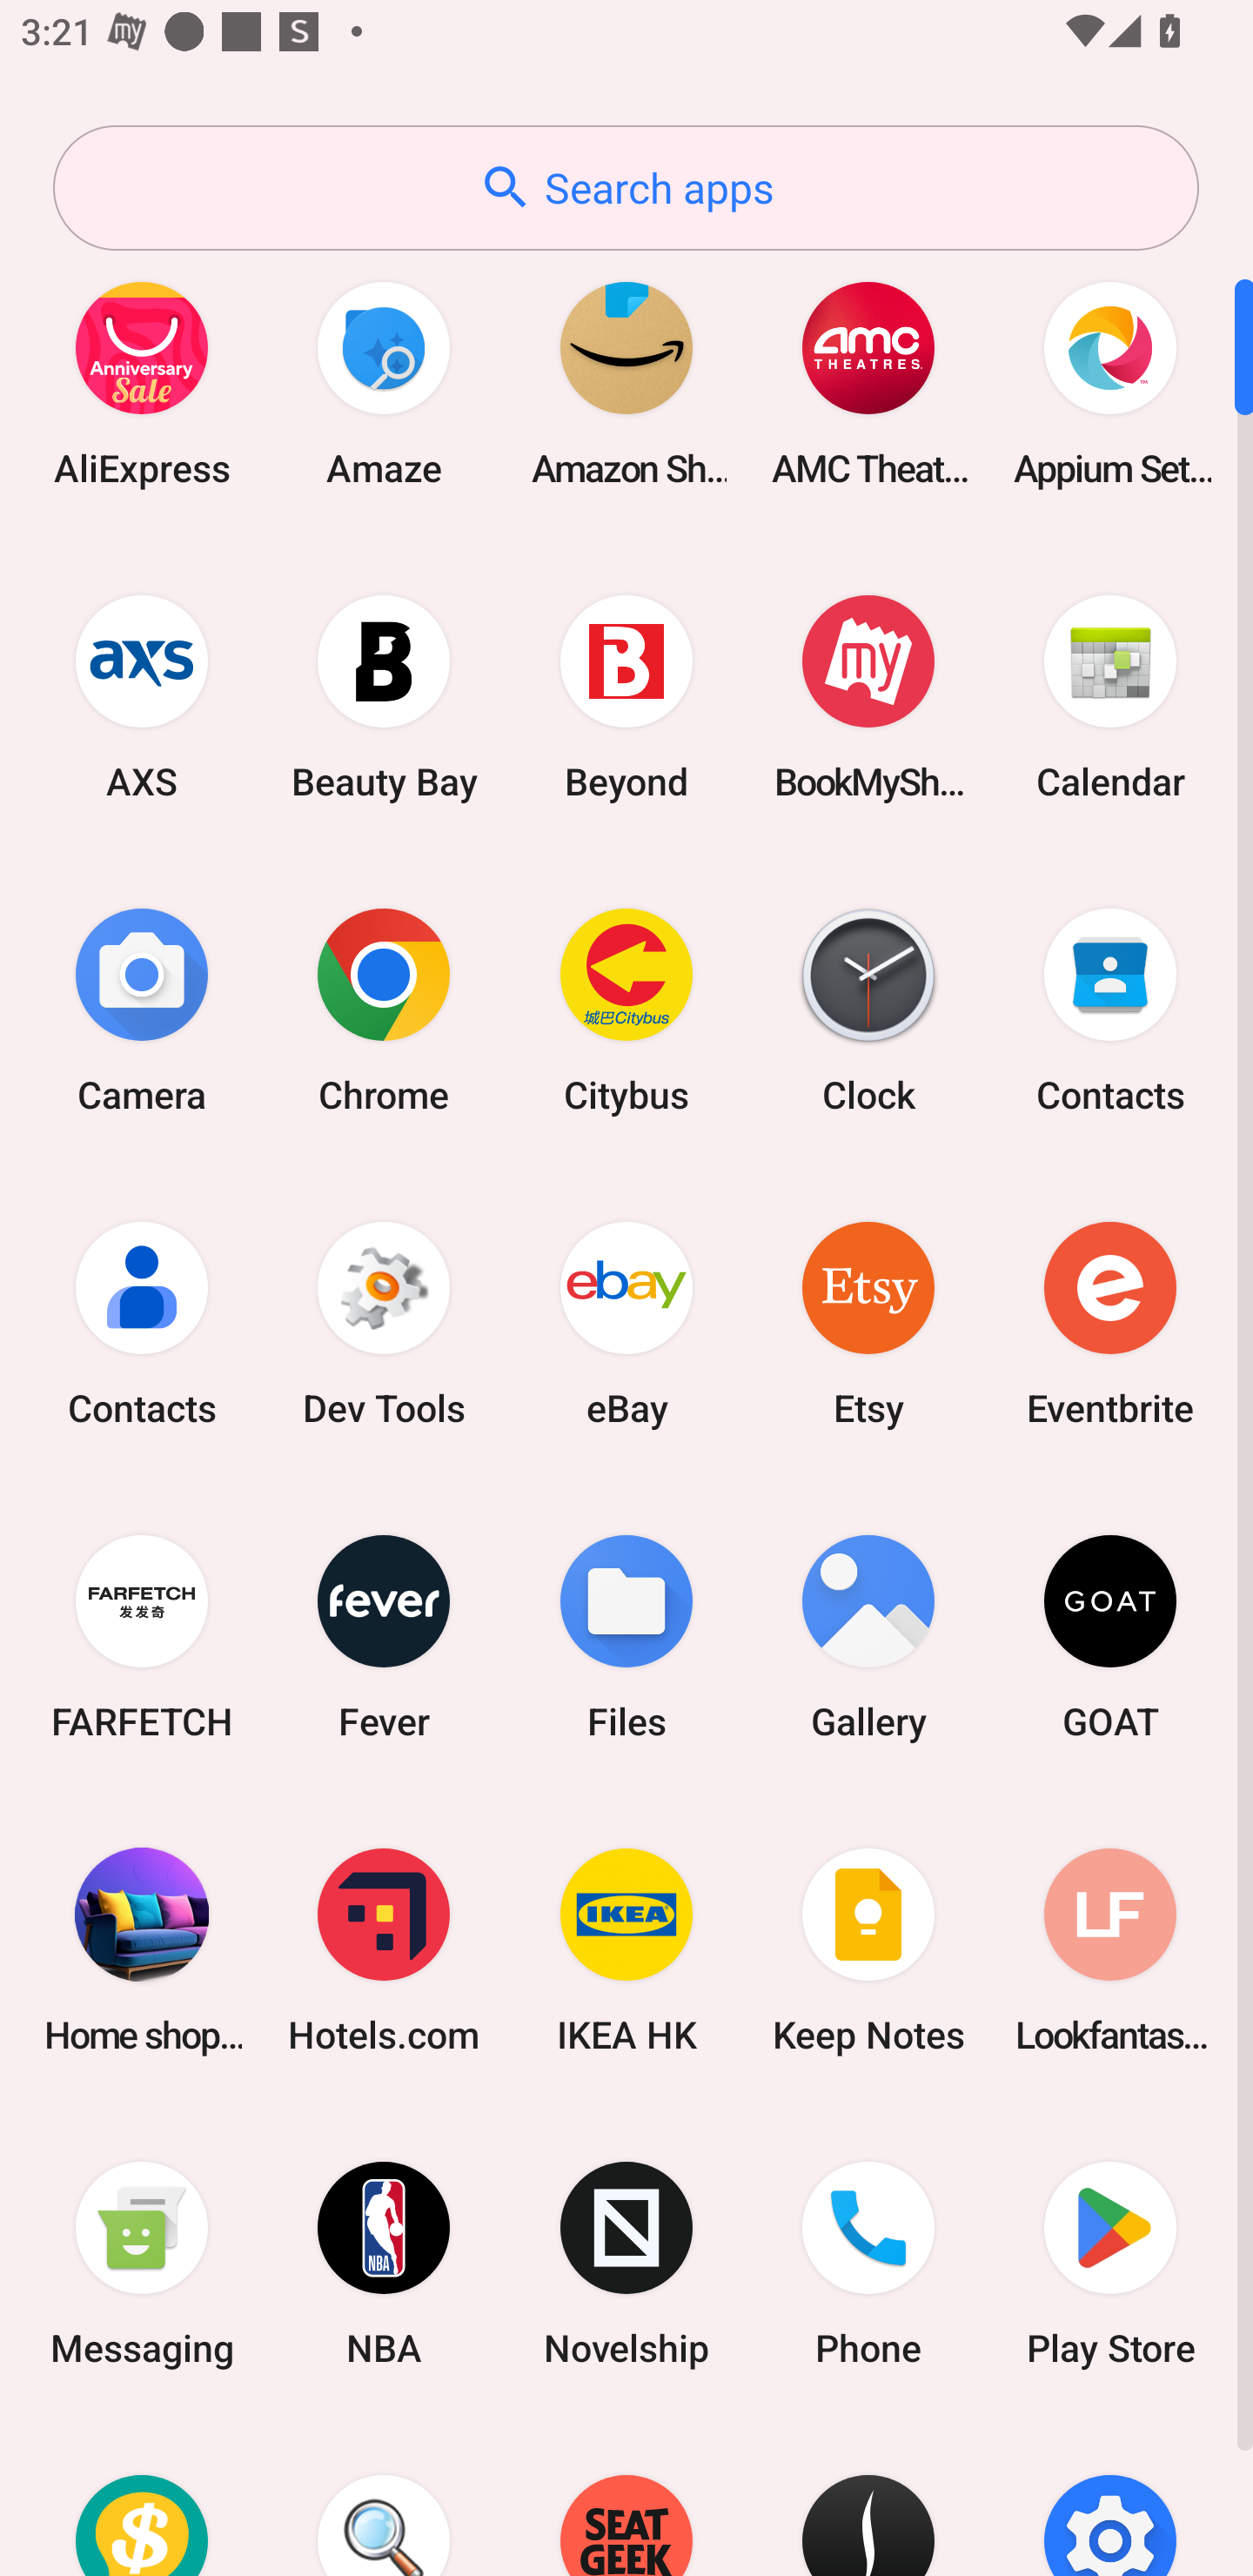  What do you see at coordinates (868, 1949) in the screenshot?
I see `Keep Notes` at bounding box center [868, 1949].